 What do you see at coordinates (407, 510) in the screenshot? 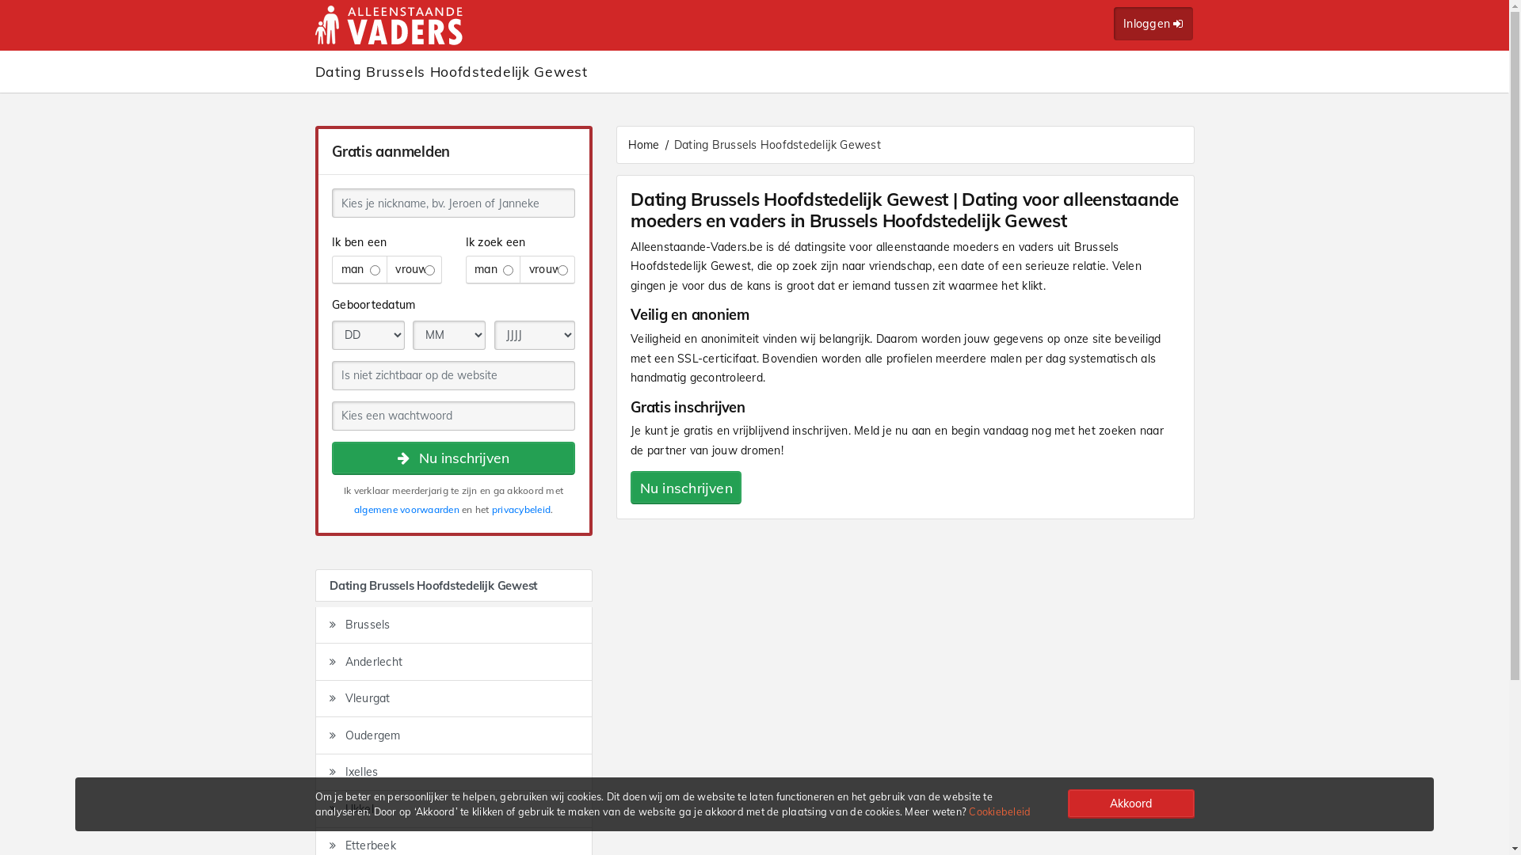
I see `algemene voorwaarden` at bounding box center [407, 510].